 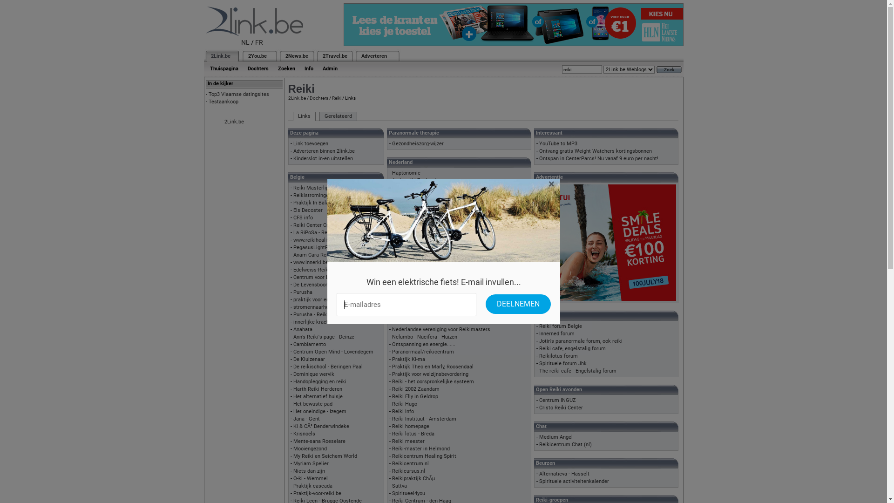 I want to click on Cristo Reiki Center, so click(x=561, y=408).